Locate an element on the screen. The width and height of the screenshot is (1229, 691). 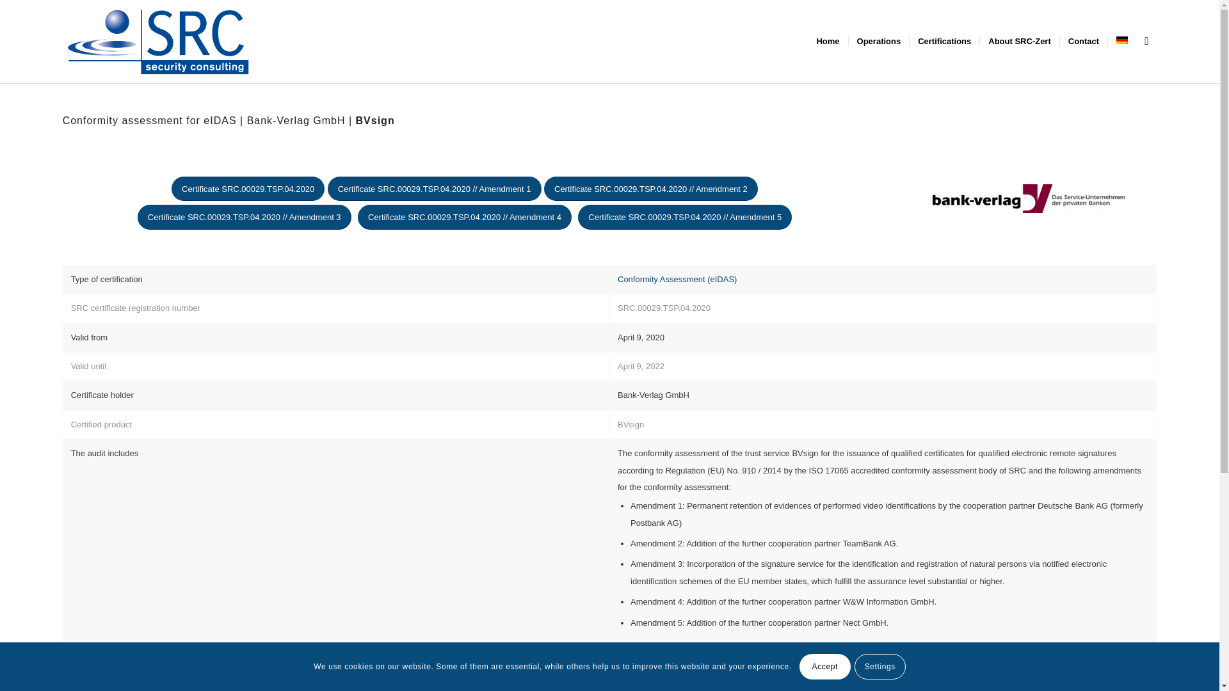
Settings is located at coordinates (880, 666).